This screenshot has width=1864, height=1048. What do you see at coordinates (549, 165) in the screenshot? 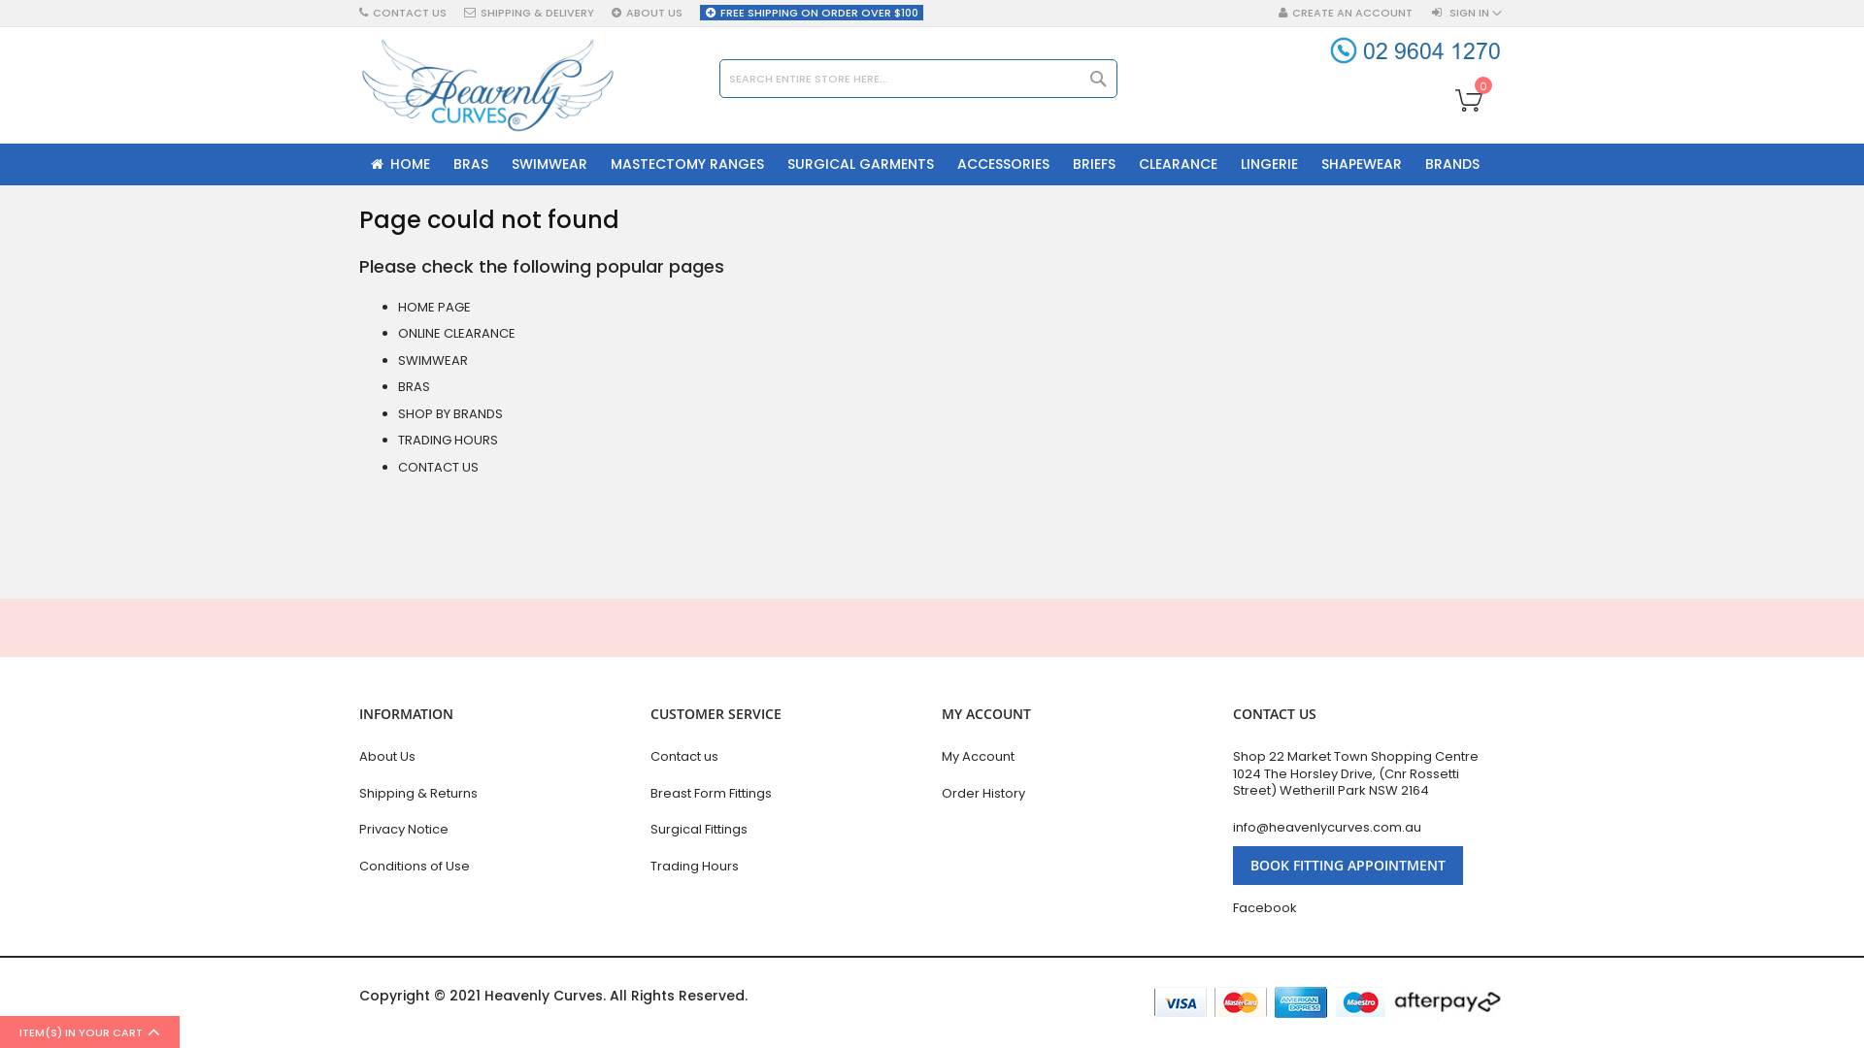
I see `SWIMWEAR` at bounding box center [549, 165].